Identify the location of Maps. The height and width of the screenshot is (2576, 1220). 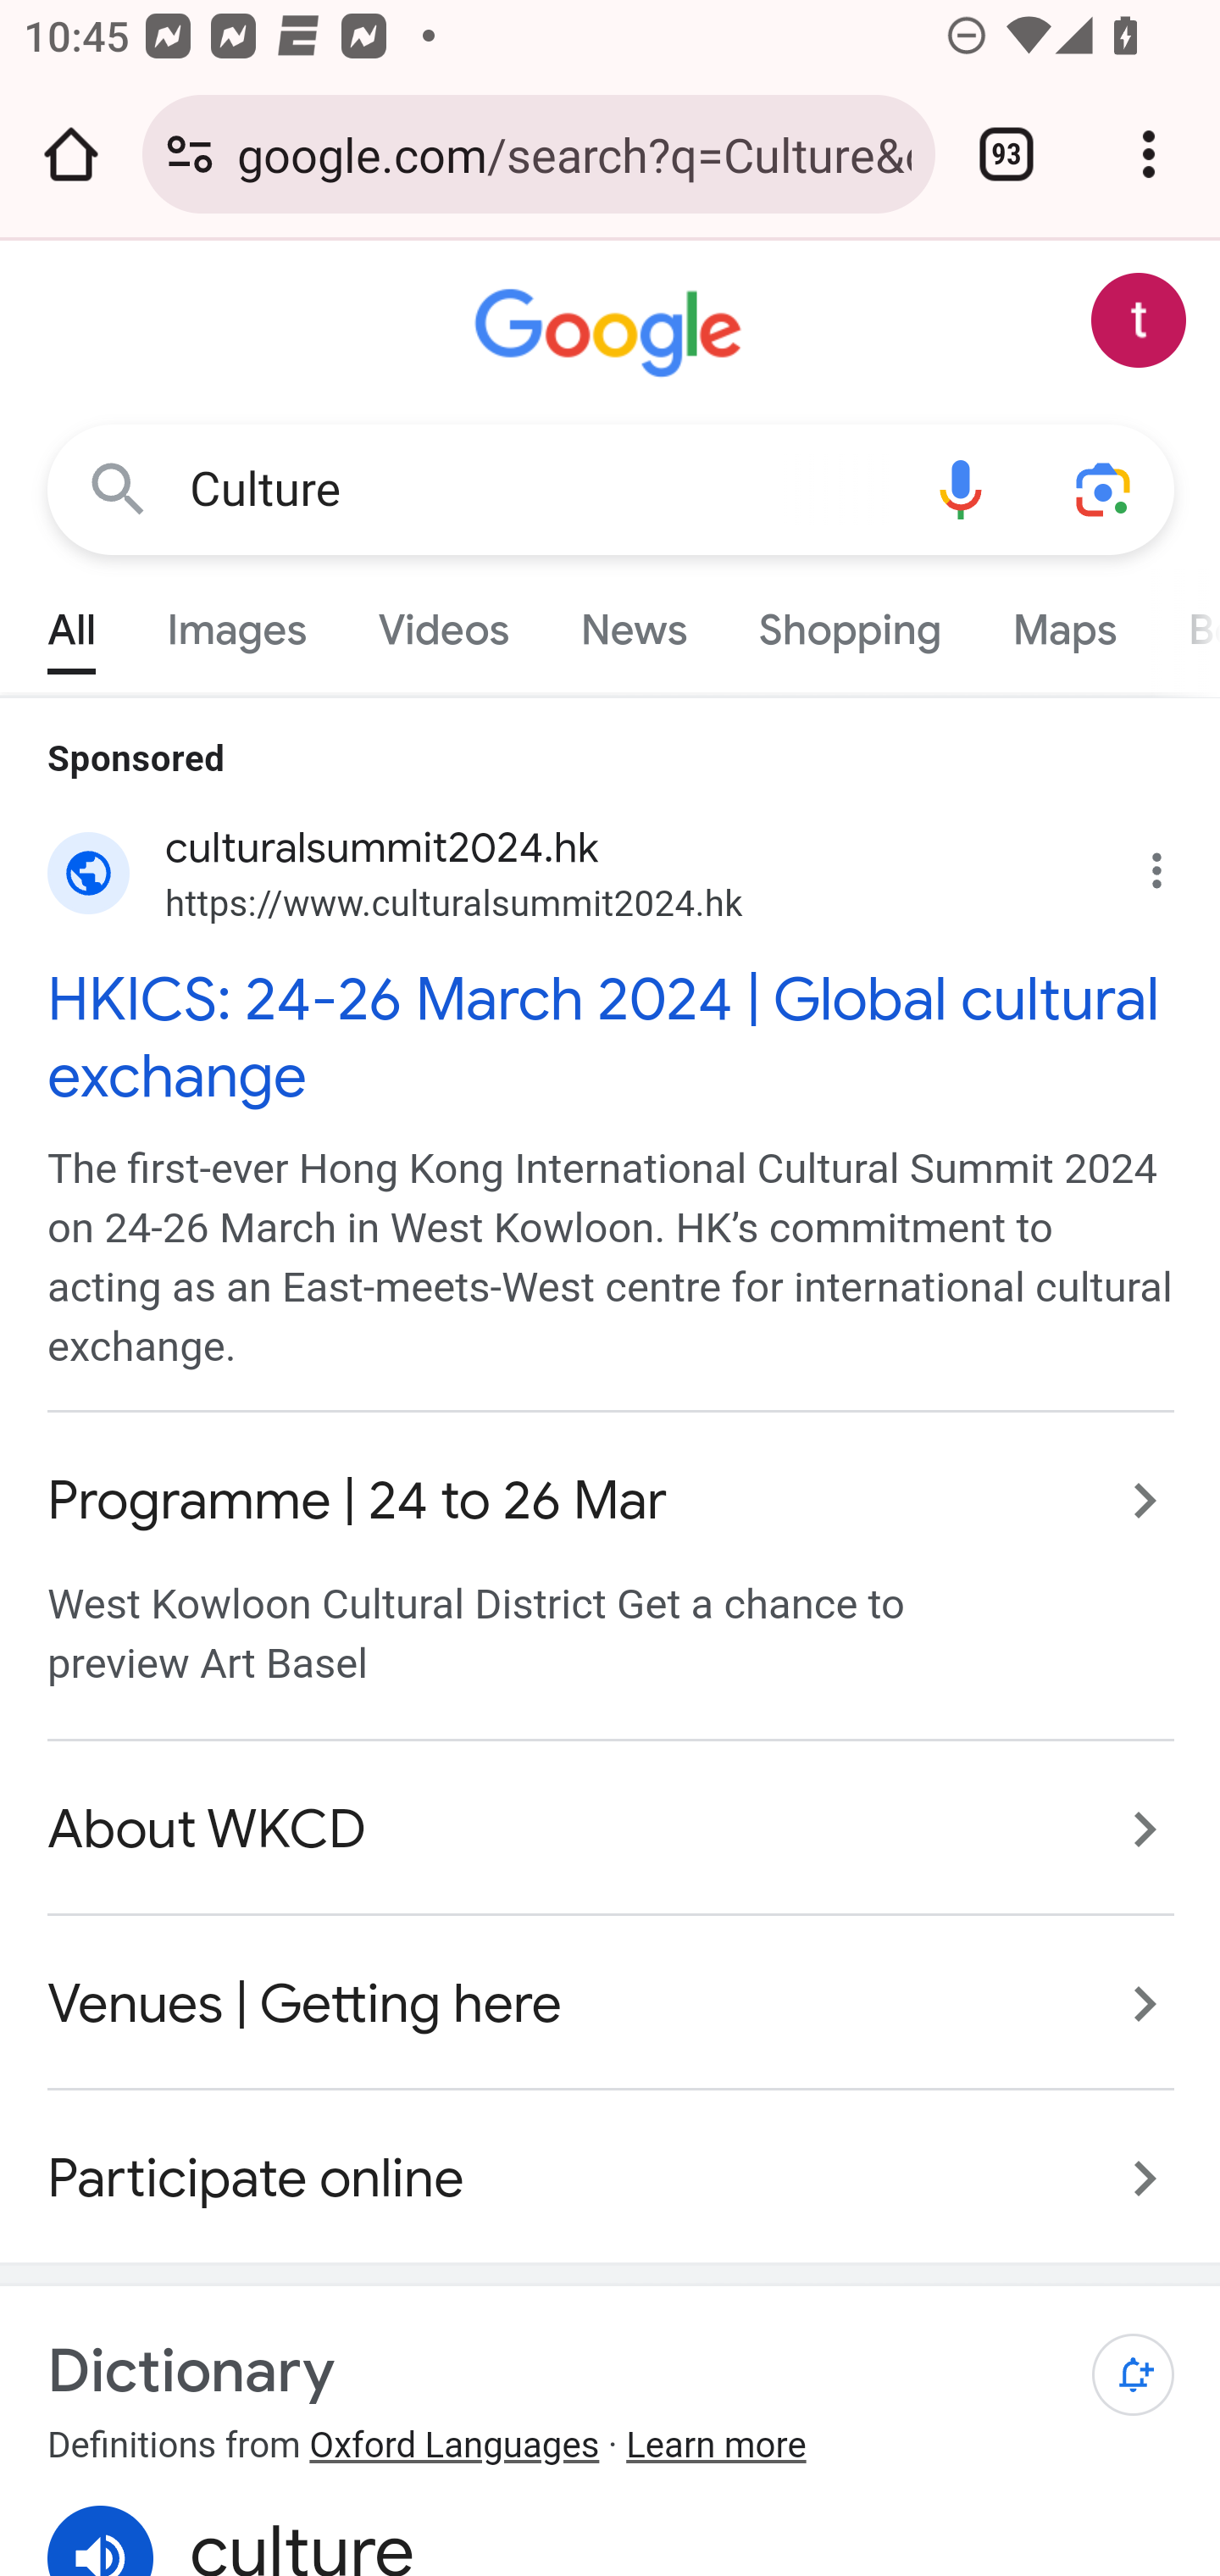
(1063, 622).